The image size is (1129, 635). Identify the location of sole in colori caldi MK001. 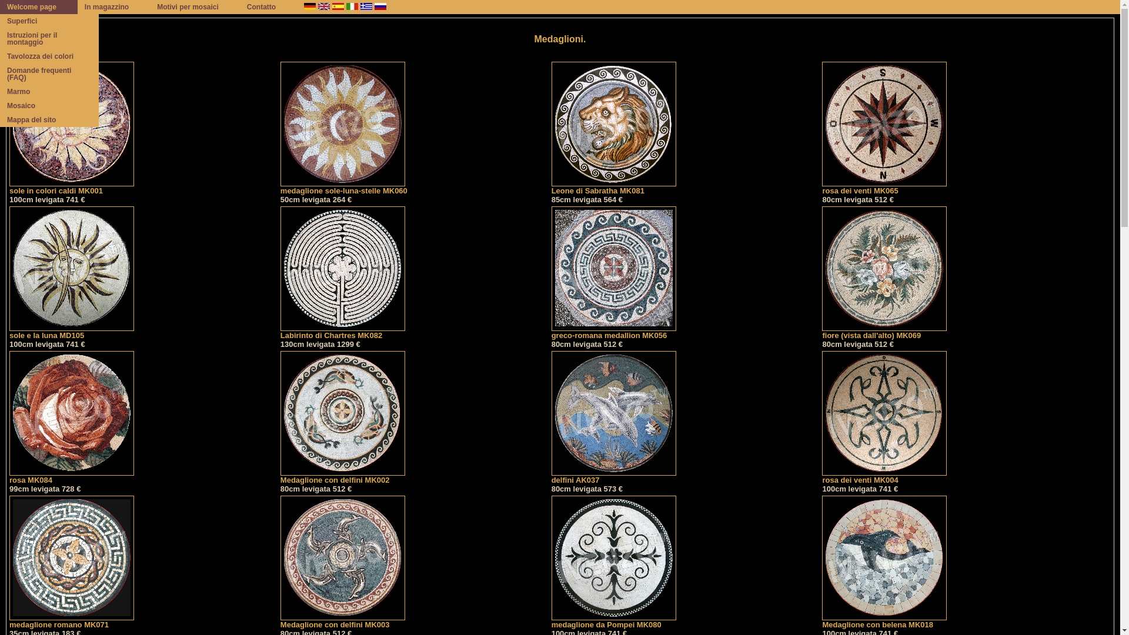
(72, 187).